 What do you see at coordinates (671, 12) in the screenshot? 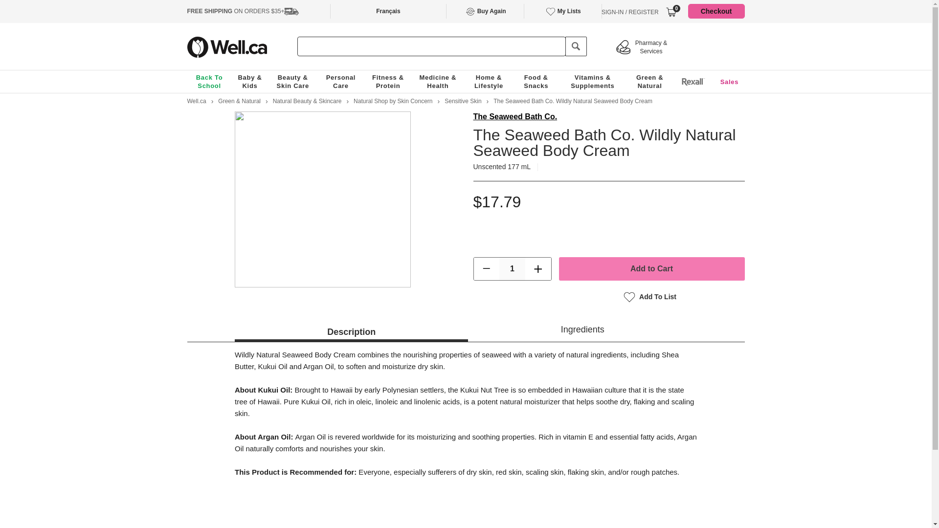
I see `0` at bounding box center [671, 12].